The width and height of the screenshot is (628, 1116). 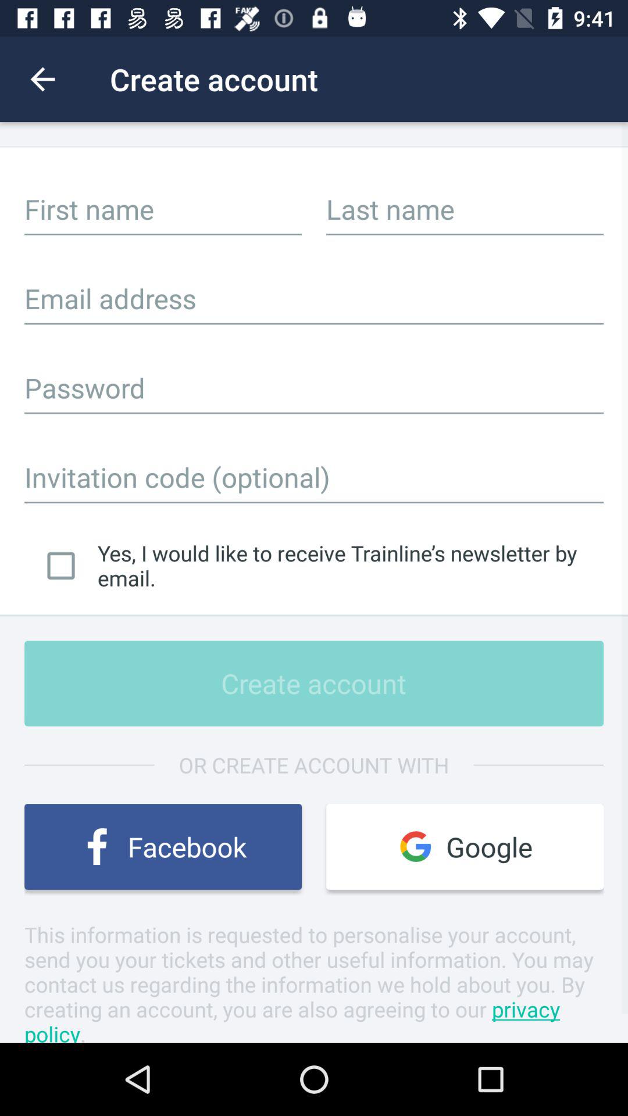 I want to click on enter email, so click(x=314, y=298).